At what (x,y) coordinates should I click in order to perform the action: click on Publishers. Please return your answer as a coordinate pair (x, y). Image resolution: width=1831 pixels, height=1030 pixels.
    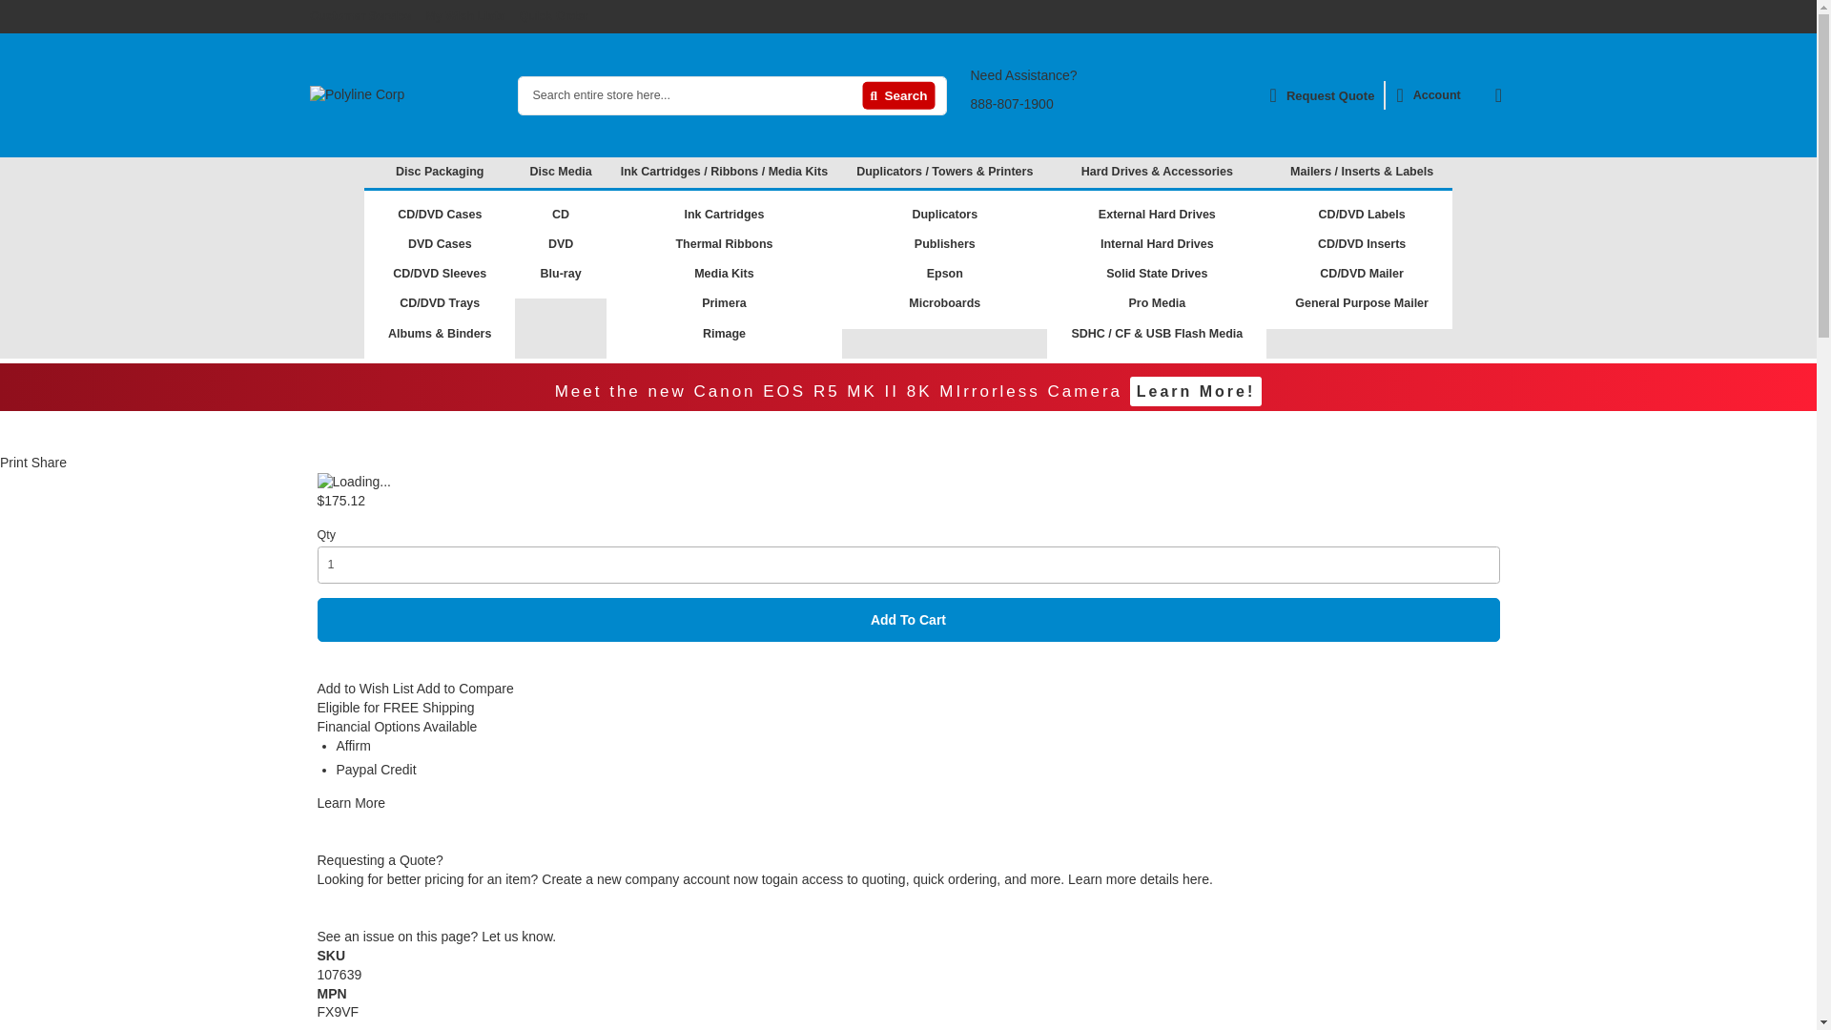
    Looking at the image, I should click on (945, 244).